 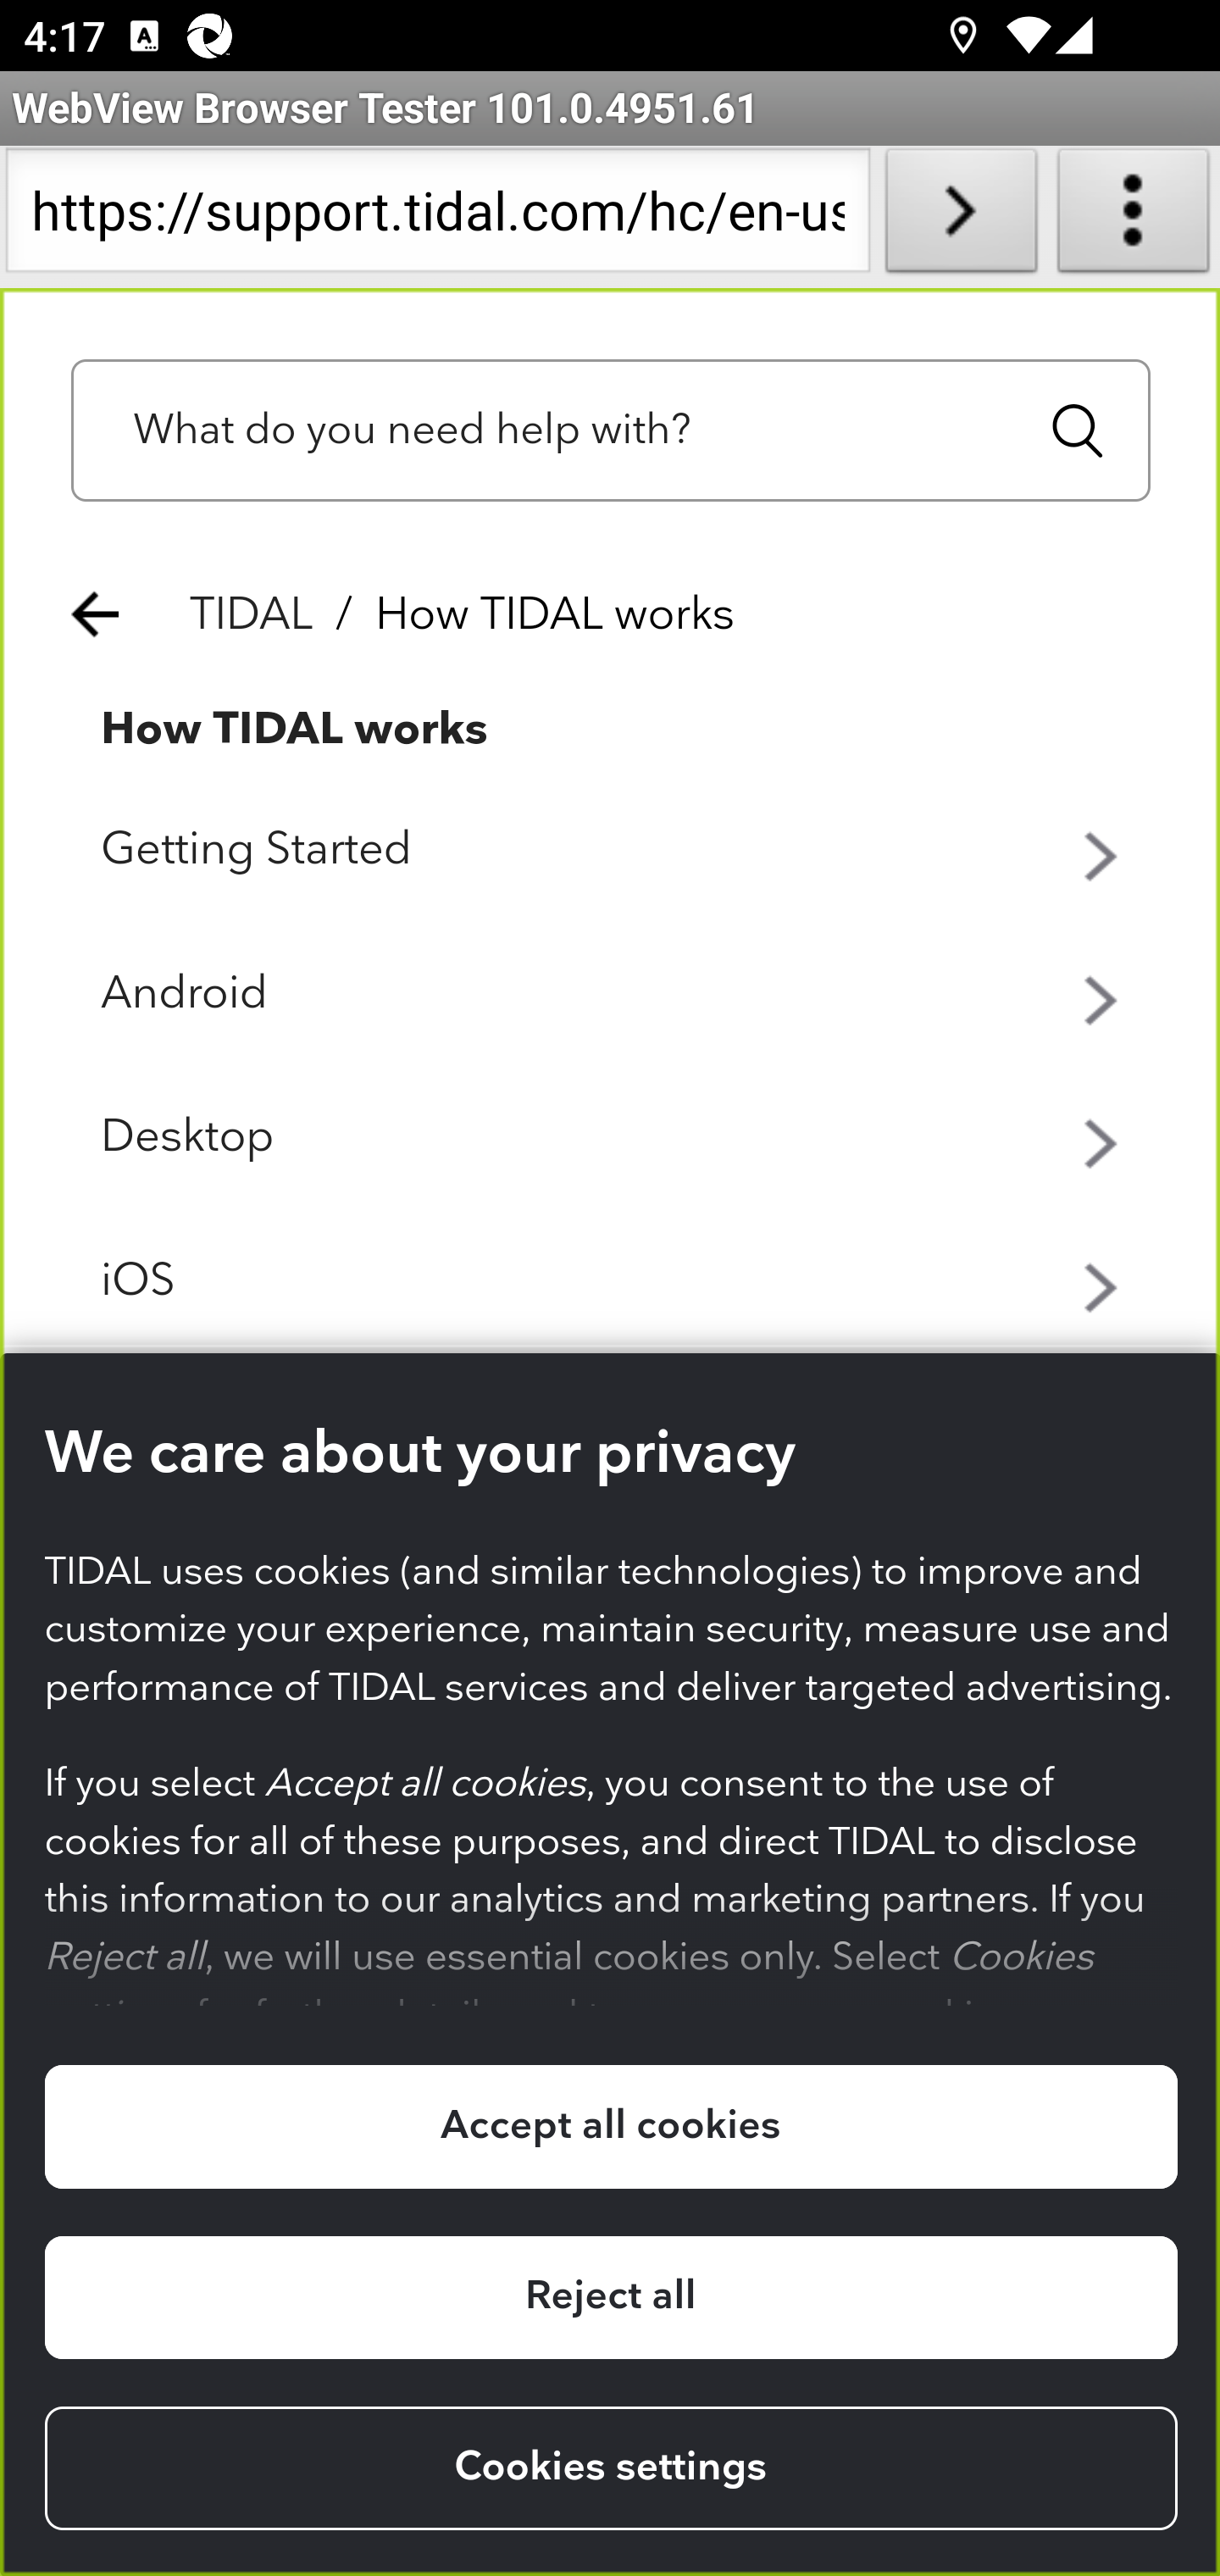 I want to click on Load URL, so click(x=961, y=217).